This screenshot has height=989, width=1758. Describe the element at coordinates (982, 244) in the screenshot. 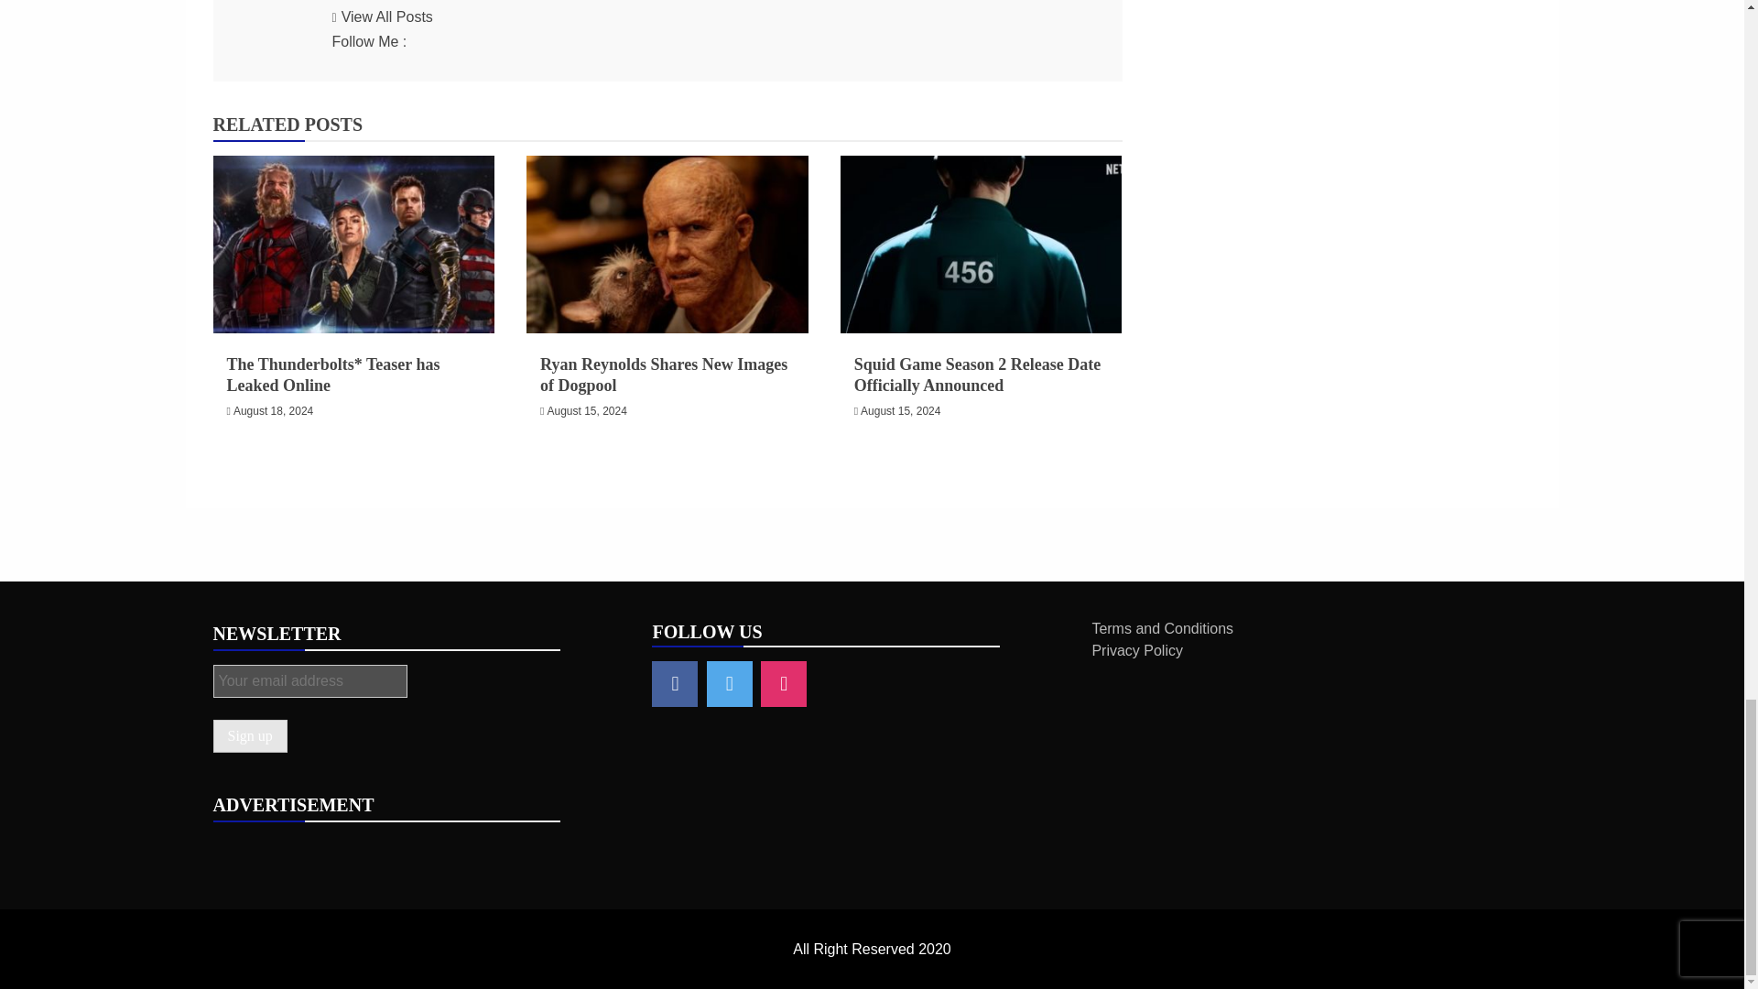

I see `Squid Game Season 2 Release Date Officially Announced 4` at that location.